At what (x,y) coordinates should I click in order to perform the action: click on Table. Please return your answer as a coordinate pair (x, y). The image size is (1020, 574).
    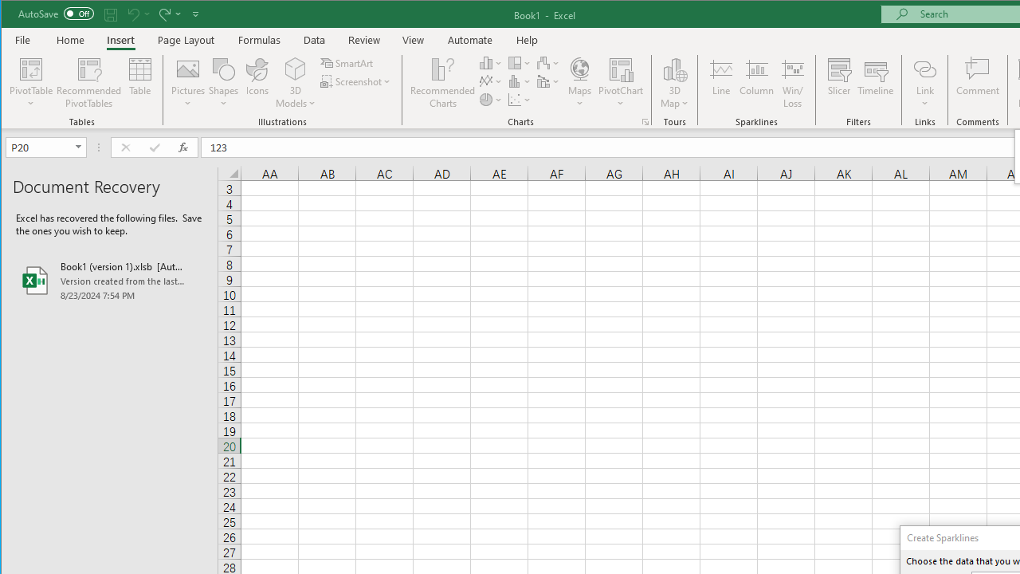
    Looking at the image, I should click on (140, 83).